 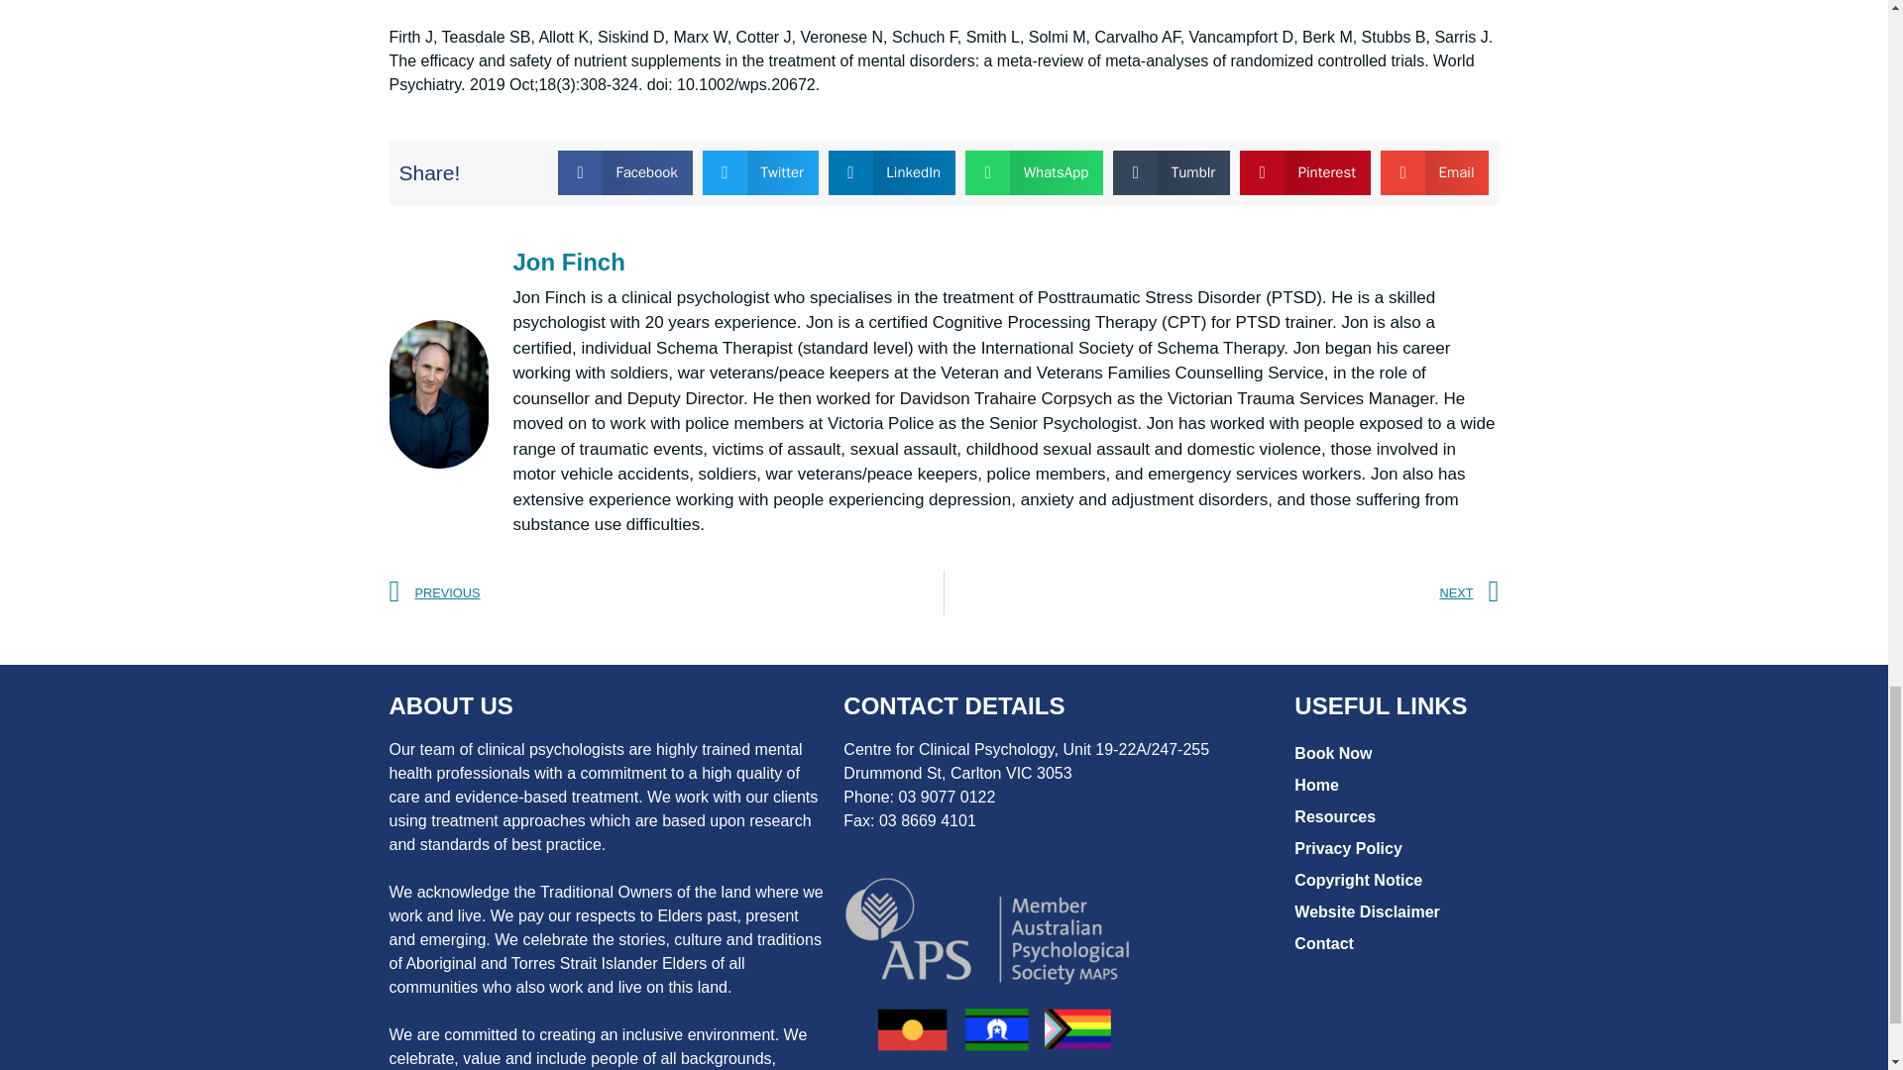 I want to click on Book Now, so click(x=1394, y=753).